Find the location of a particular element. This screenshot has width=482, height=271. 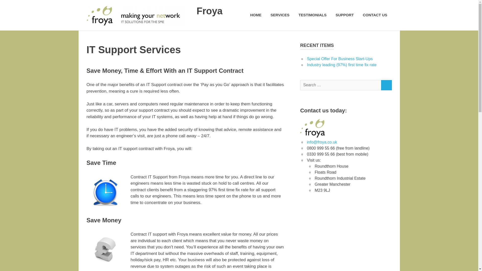

HOME is located at coordinates (256, 15).